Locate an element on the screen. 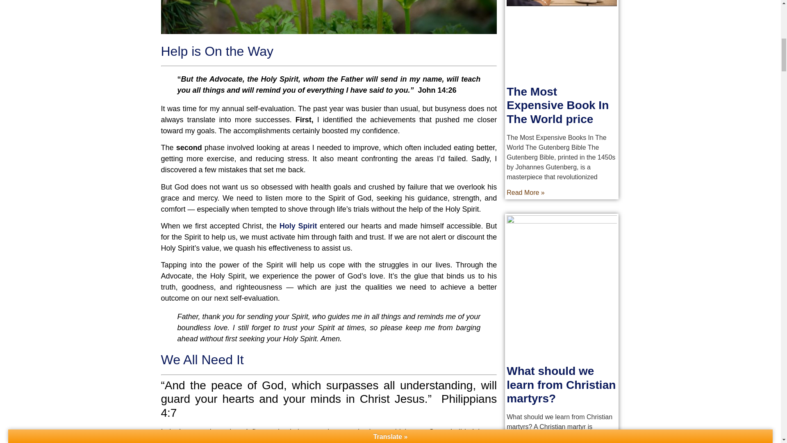  The Most Expensive Book In The World price is located at coordinates (557, 105).